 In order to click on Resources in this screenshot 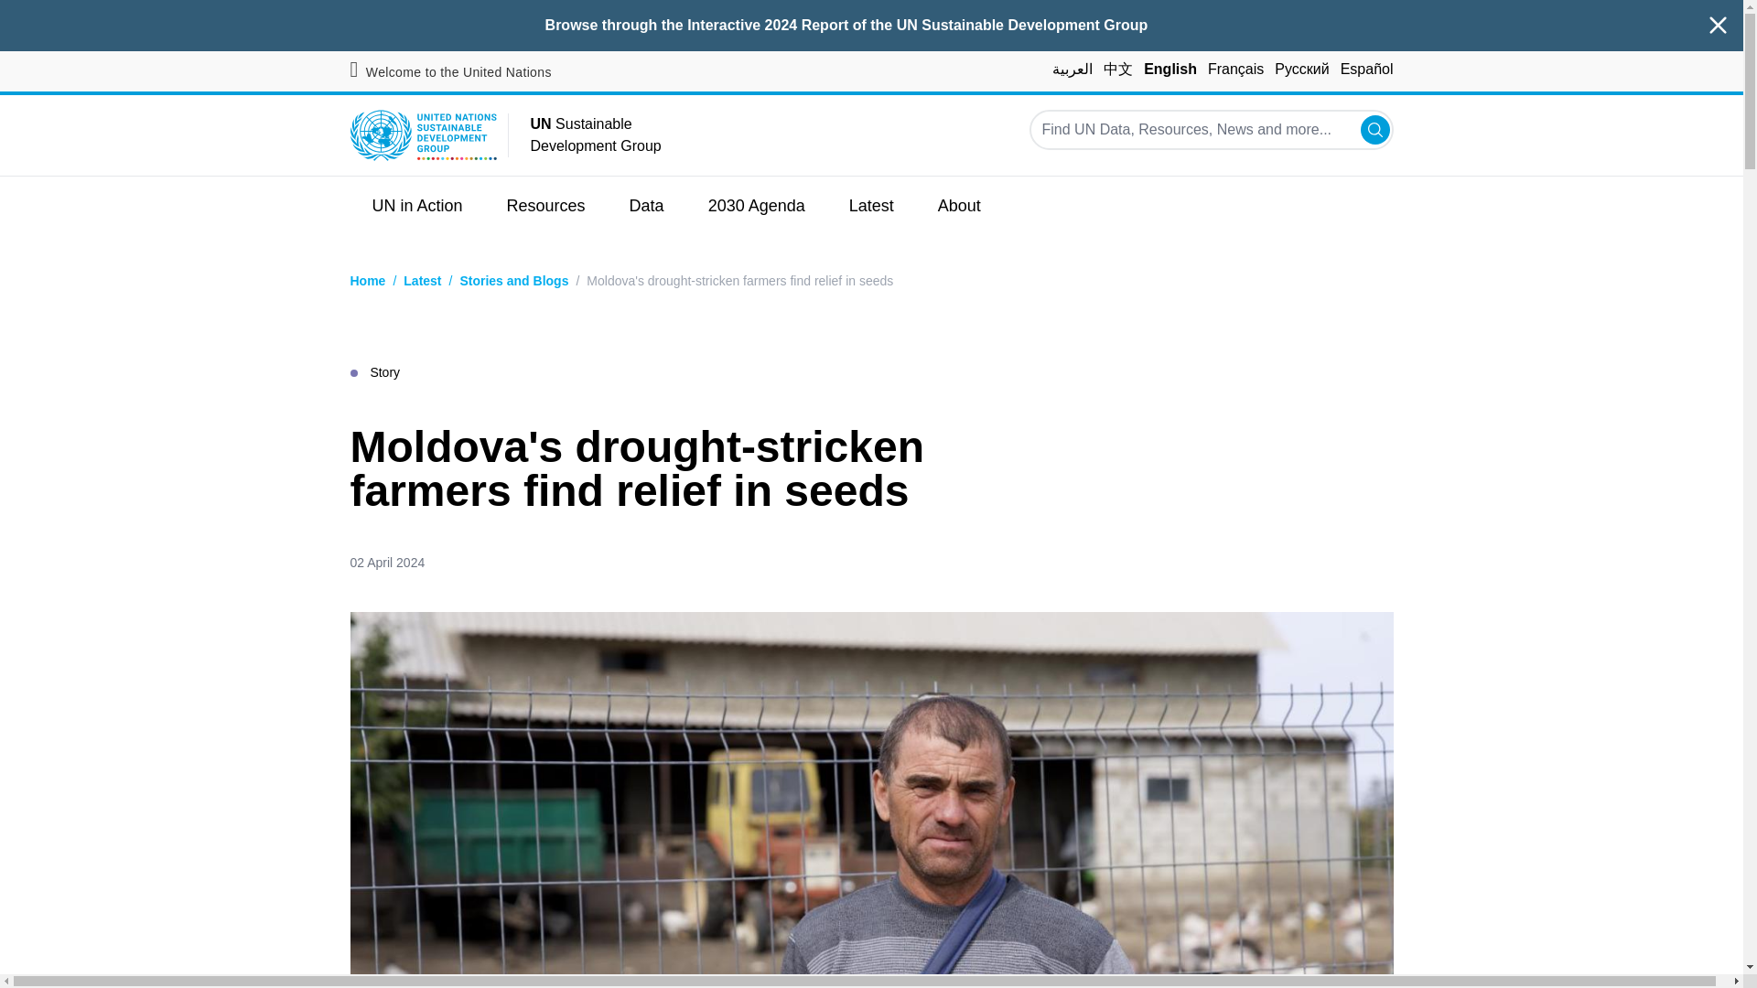, I will do `click(545, 206)`.